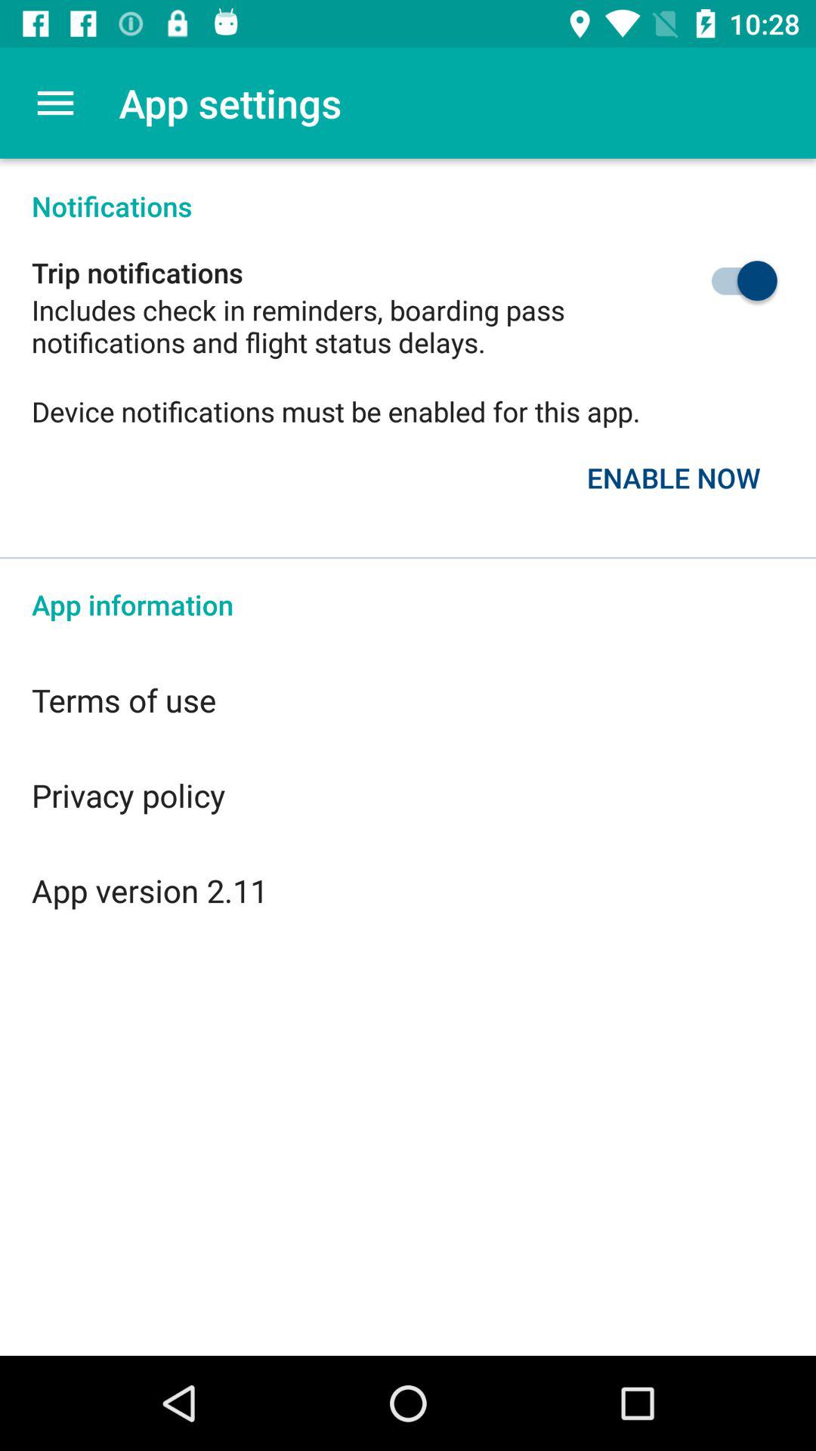  I want to click on flip until the enable now item, so click(674, 478).